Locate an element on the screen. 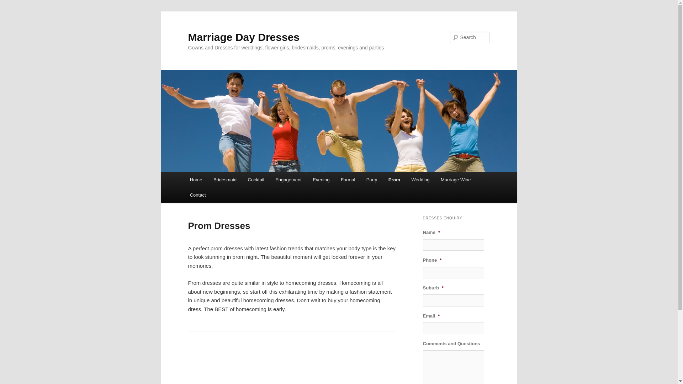 The height and width of the screenshot is (384, 683). Search is located at coordinates (11, 4).